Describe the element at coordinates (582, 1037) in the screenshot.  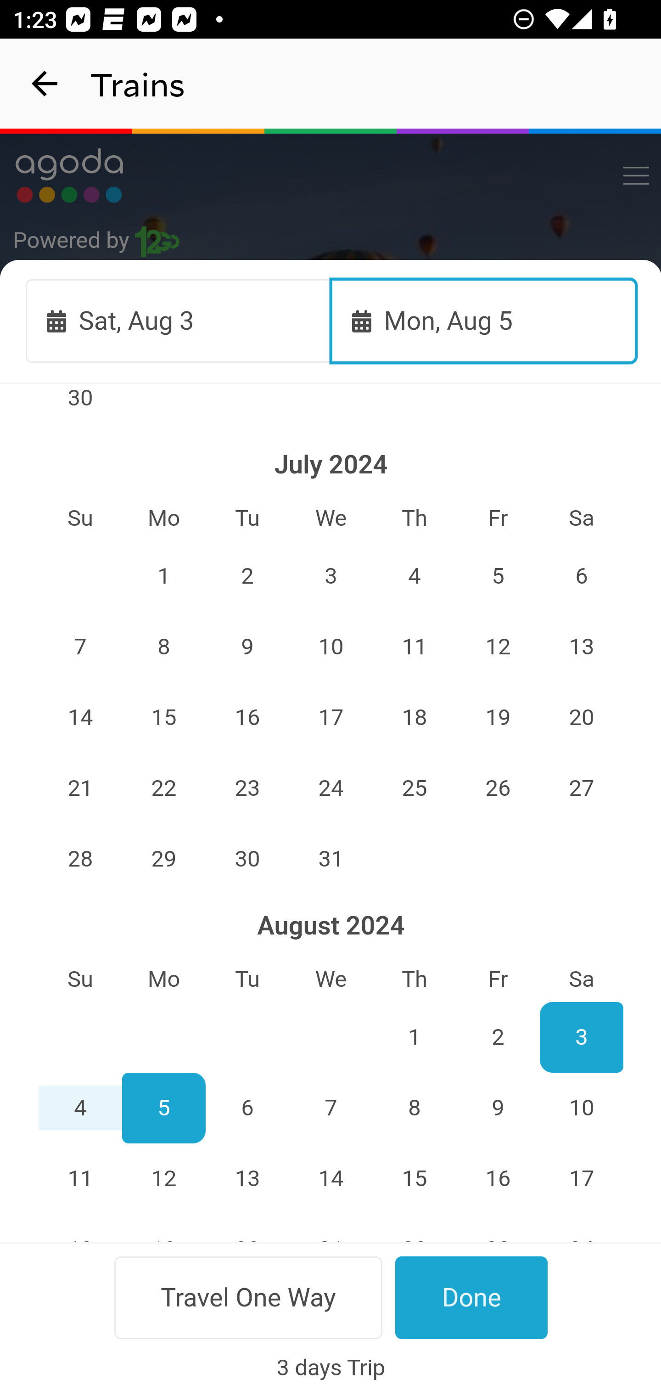
I see `3` at that location.